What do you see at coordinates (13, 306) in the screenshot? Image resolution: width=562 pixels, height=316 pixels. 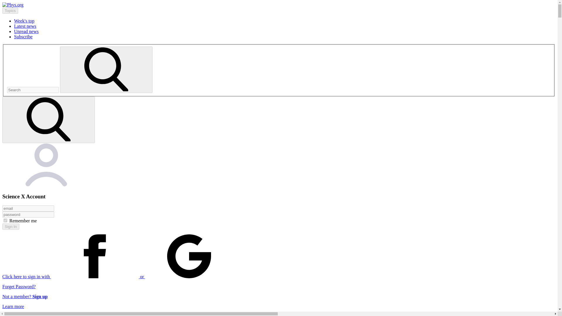 I see `Learn more` at bounding box center [13, 306].